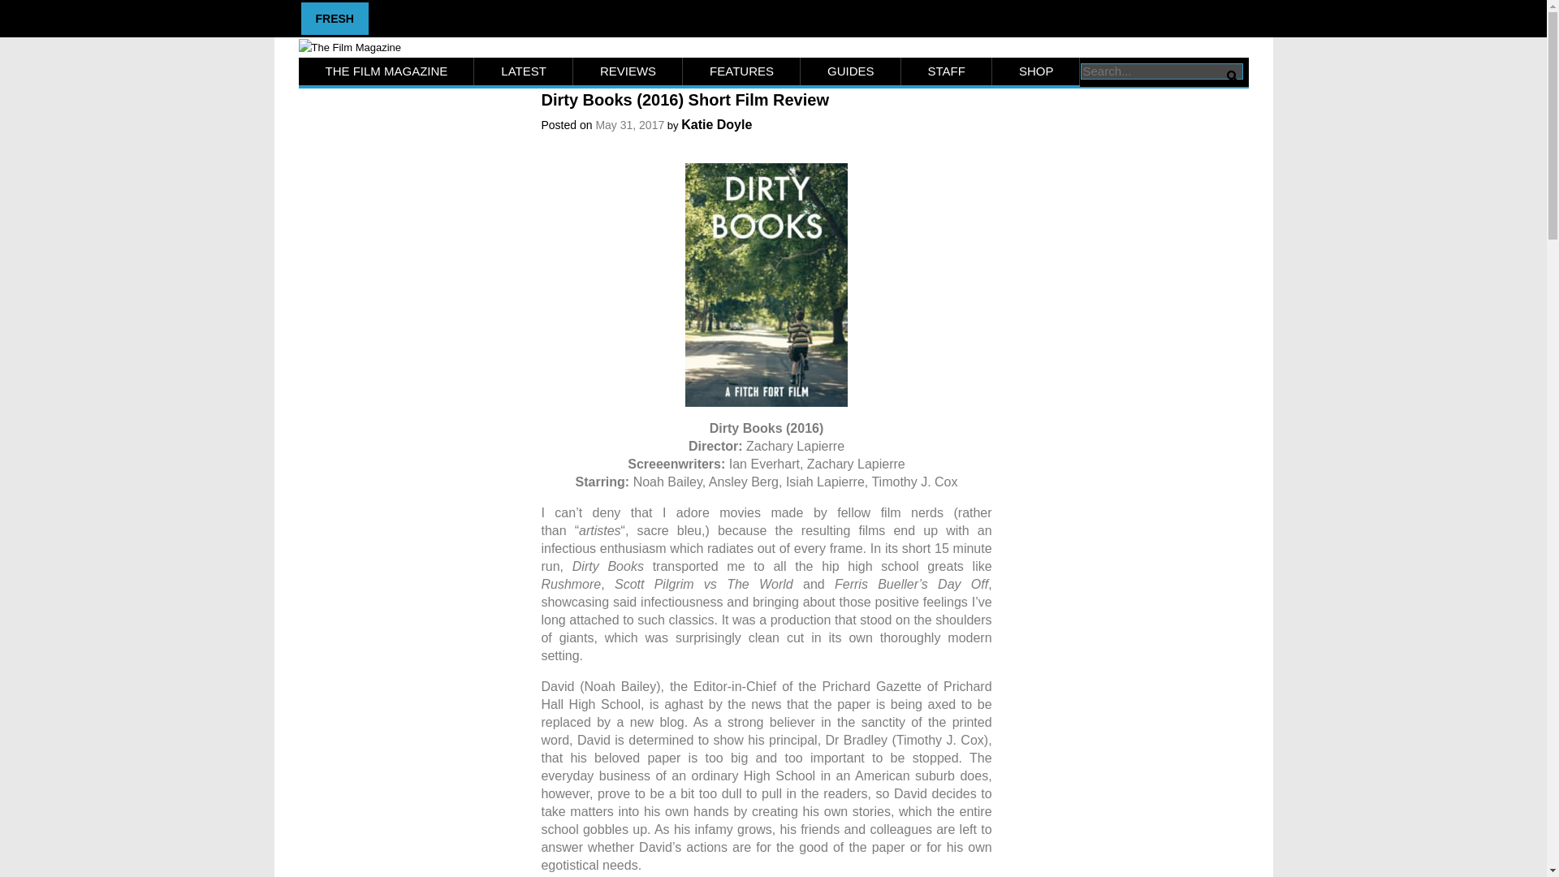  What do you see at coordinates (629, 125) in the screenshot?
I see `May 31, 2017` at bounding box center [629, 125].